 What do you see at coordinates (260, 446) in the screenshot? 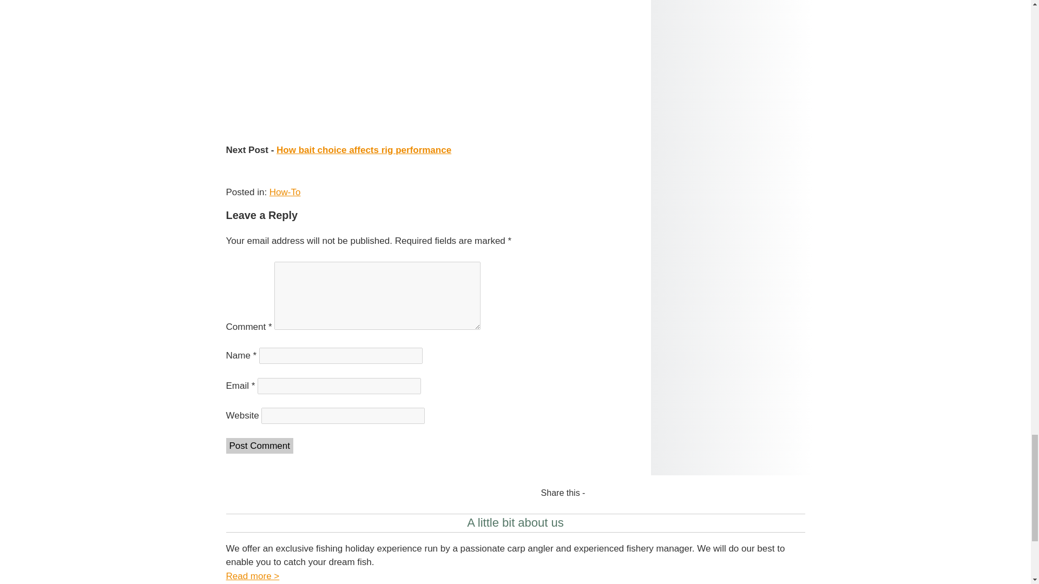
I see `Post Comment` at bounding box center [260, 446].